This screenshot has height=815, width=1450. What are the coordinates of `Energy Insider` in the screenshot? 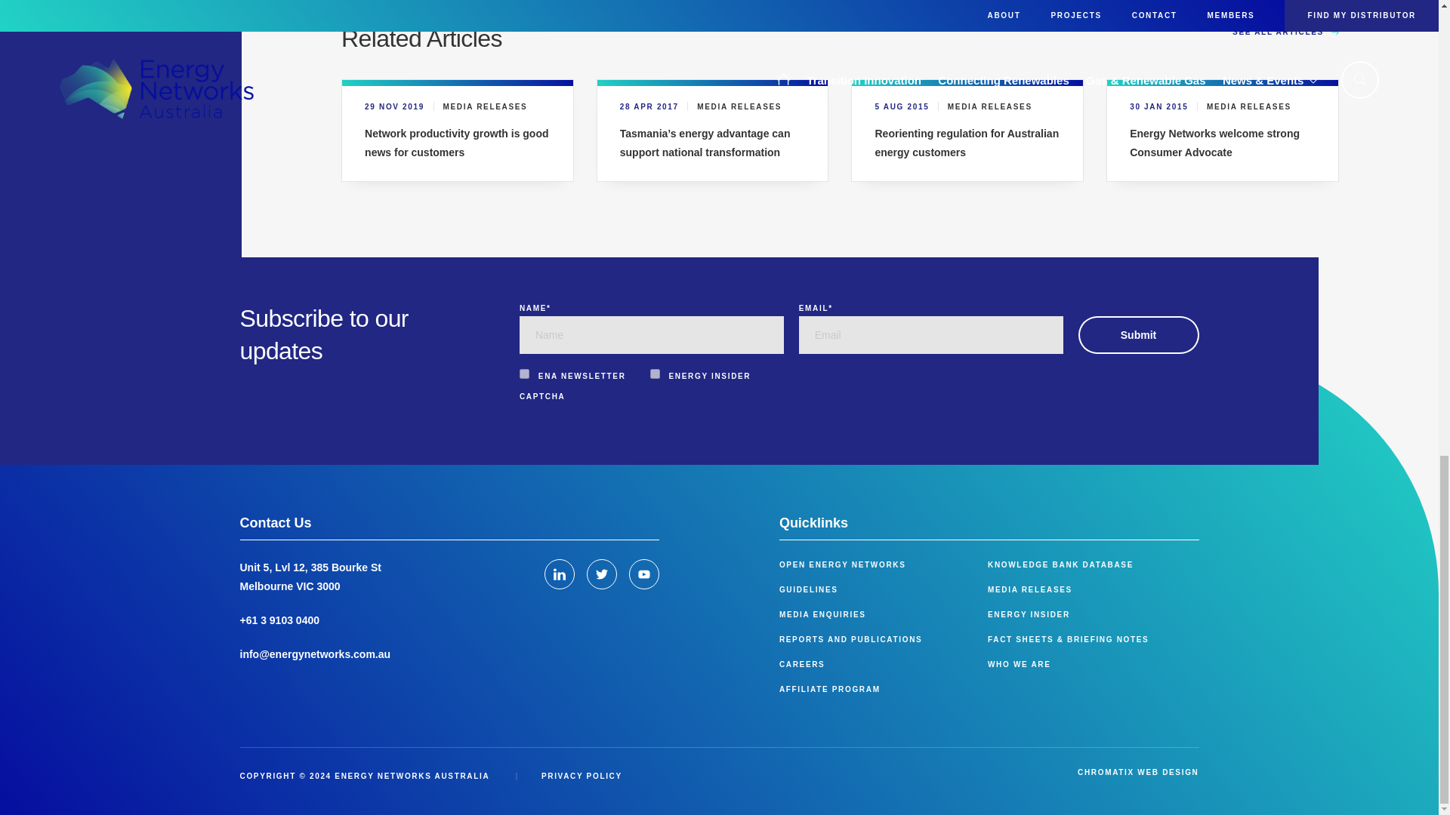 It's located at (654, 374).